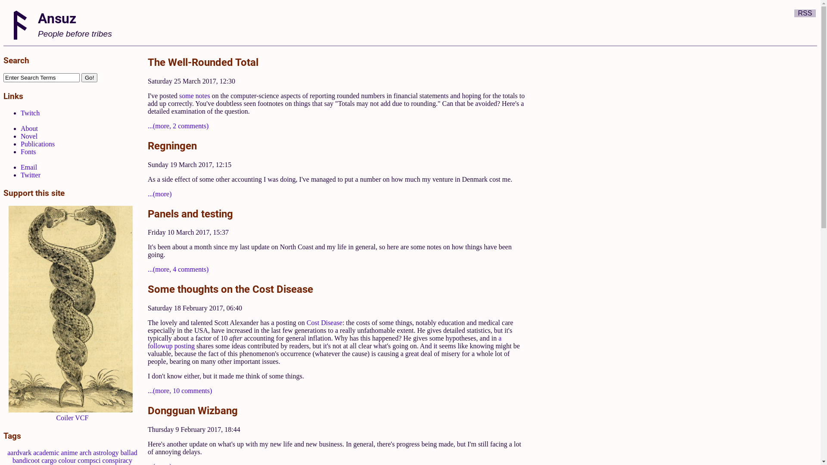 The image size is (827, 465). I want to click on compsci, so click(89, 461).